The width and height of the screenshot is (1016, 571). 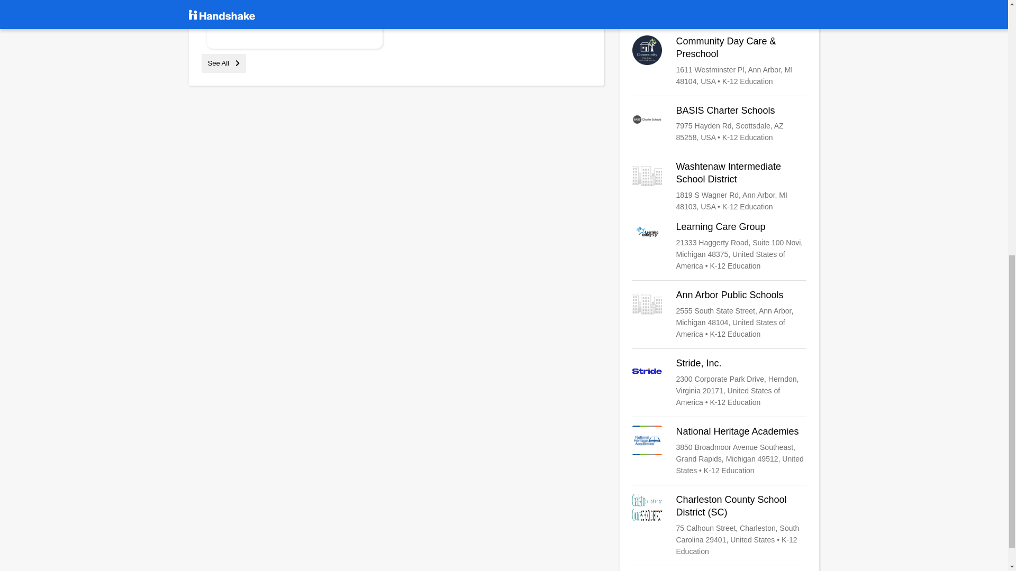 I want to click on Pasadena ISD, so click(x=719, y=8).